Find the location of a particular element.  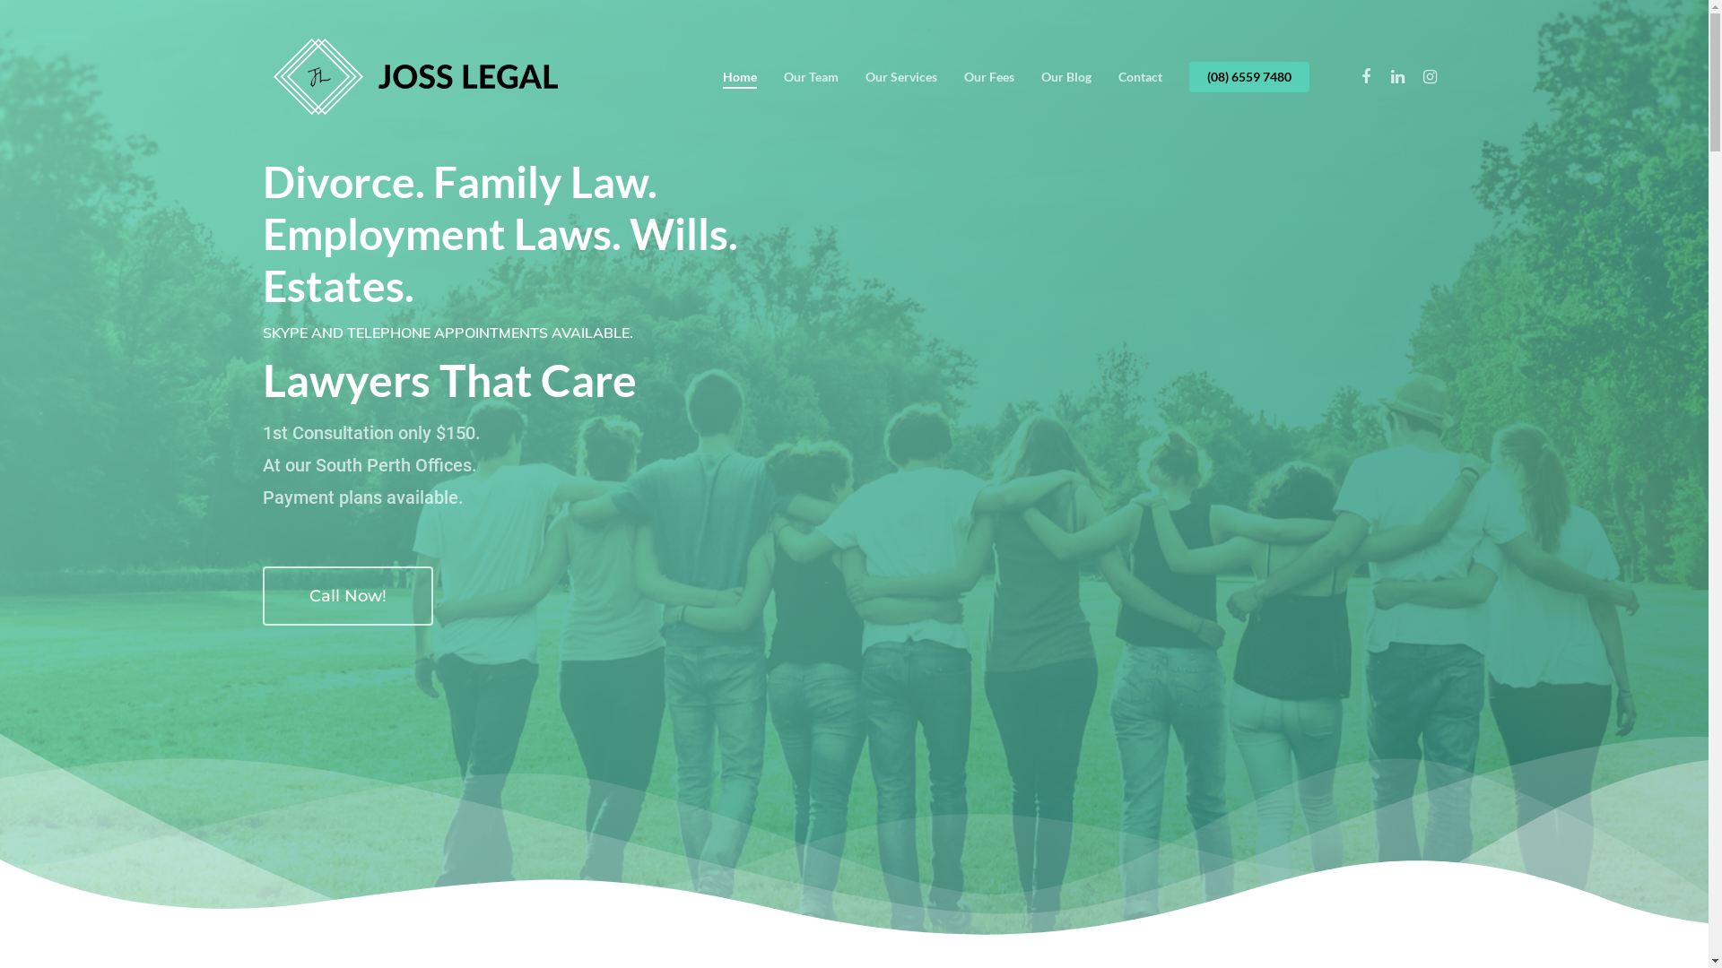

Home is located at coordinates (740, 77).